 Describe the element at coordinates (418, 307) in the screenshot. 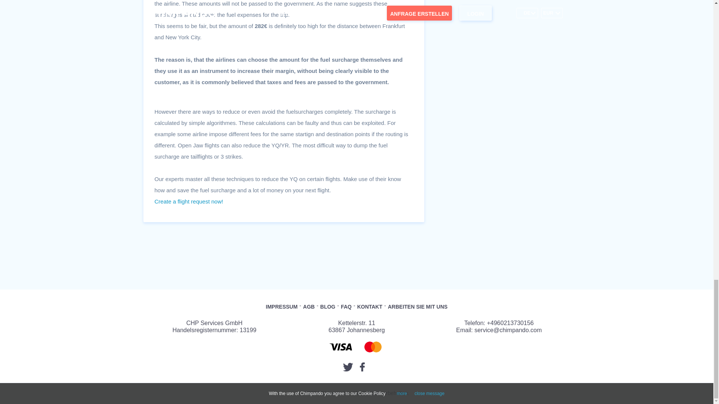

I see `ARBEITEN SIE MIT UNS` at that location.